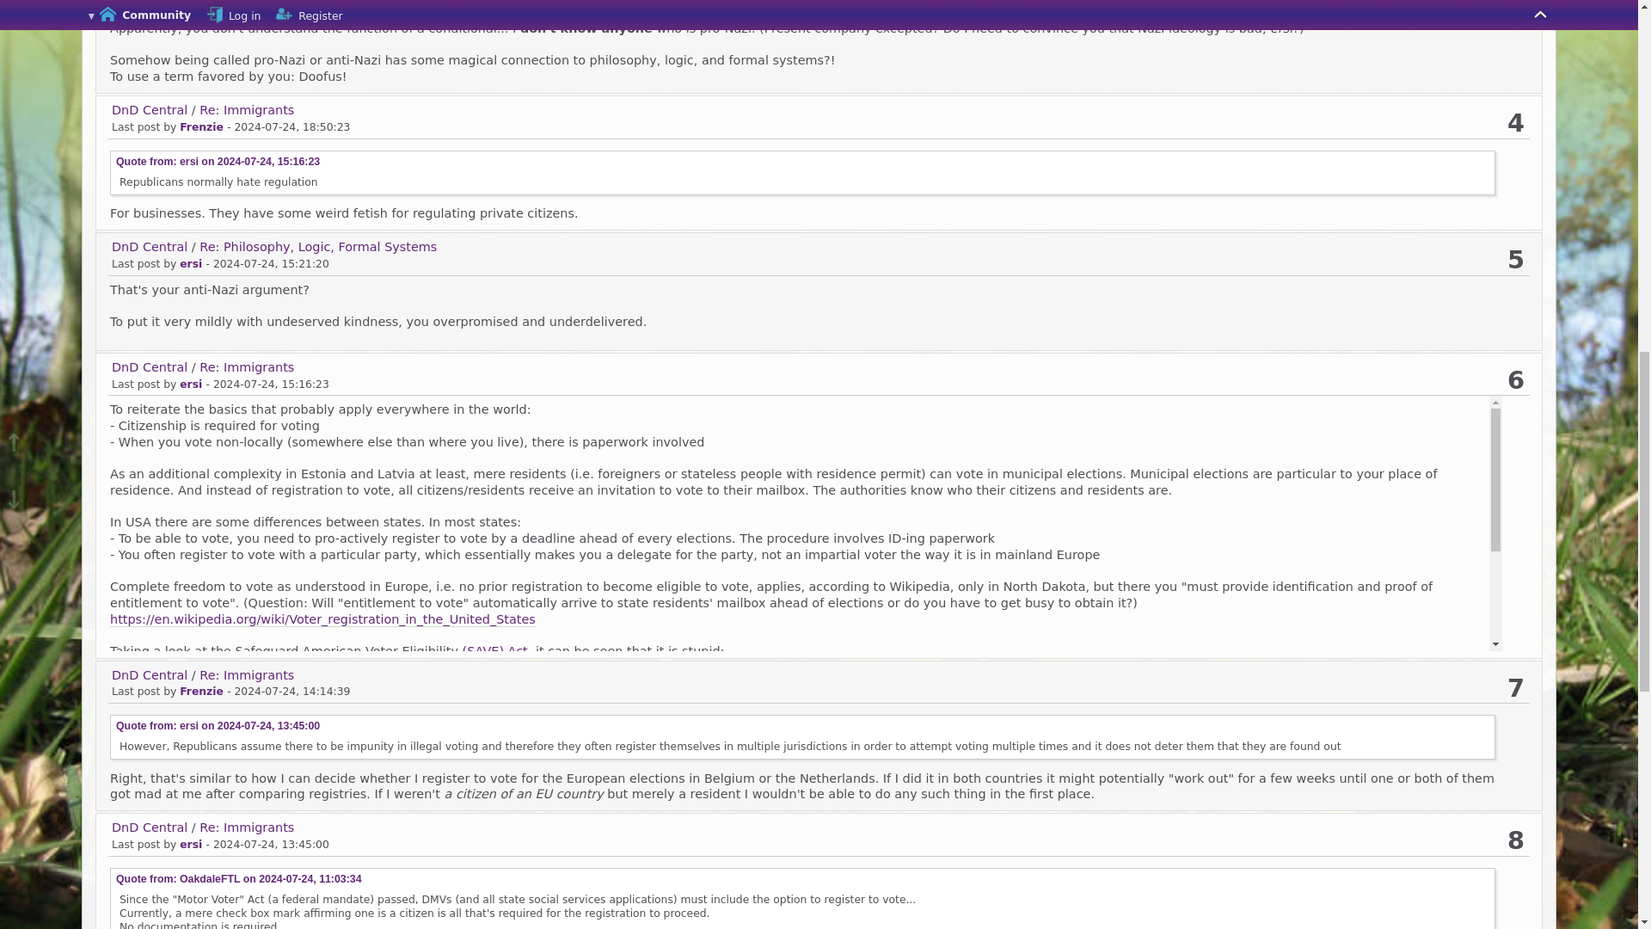 The width and height of the screenshot is (1651, 929). I want to click on DnD Central, so click(150, 110).